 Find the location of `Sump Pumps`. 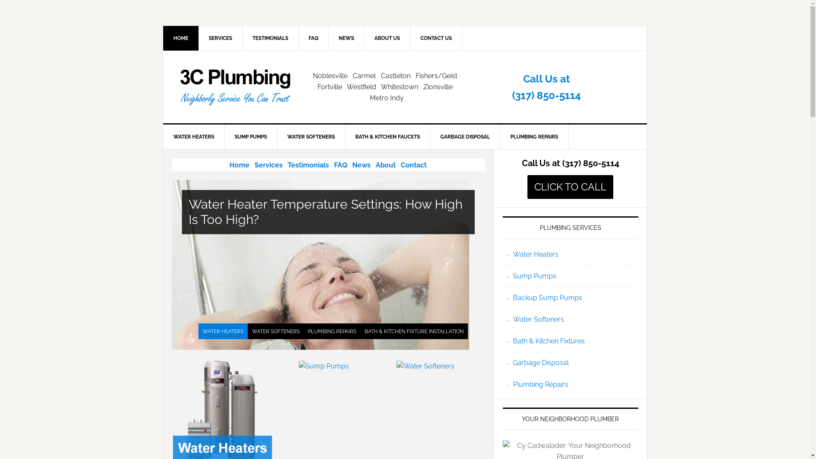

Sump Pumps is located at coordinates (534, 276).